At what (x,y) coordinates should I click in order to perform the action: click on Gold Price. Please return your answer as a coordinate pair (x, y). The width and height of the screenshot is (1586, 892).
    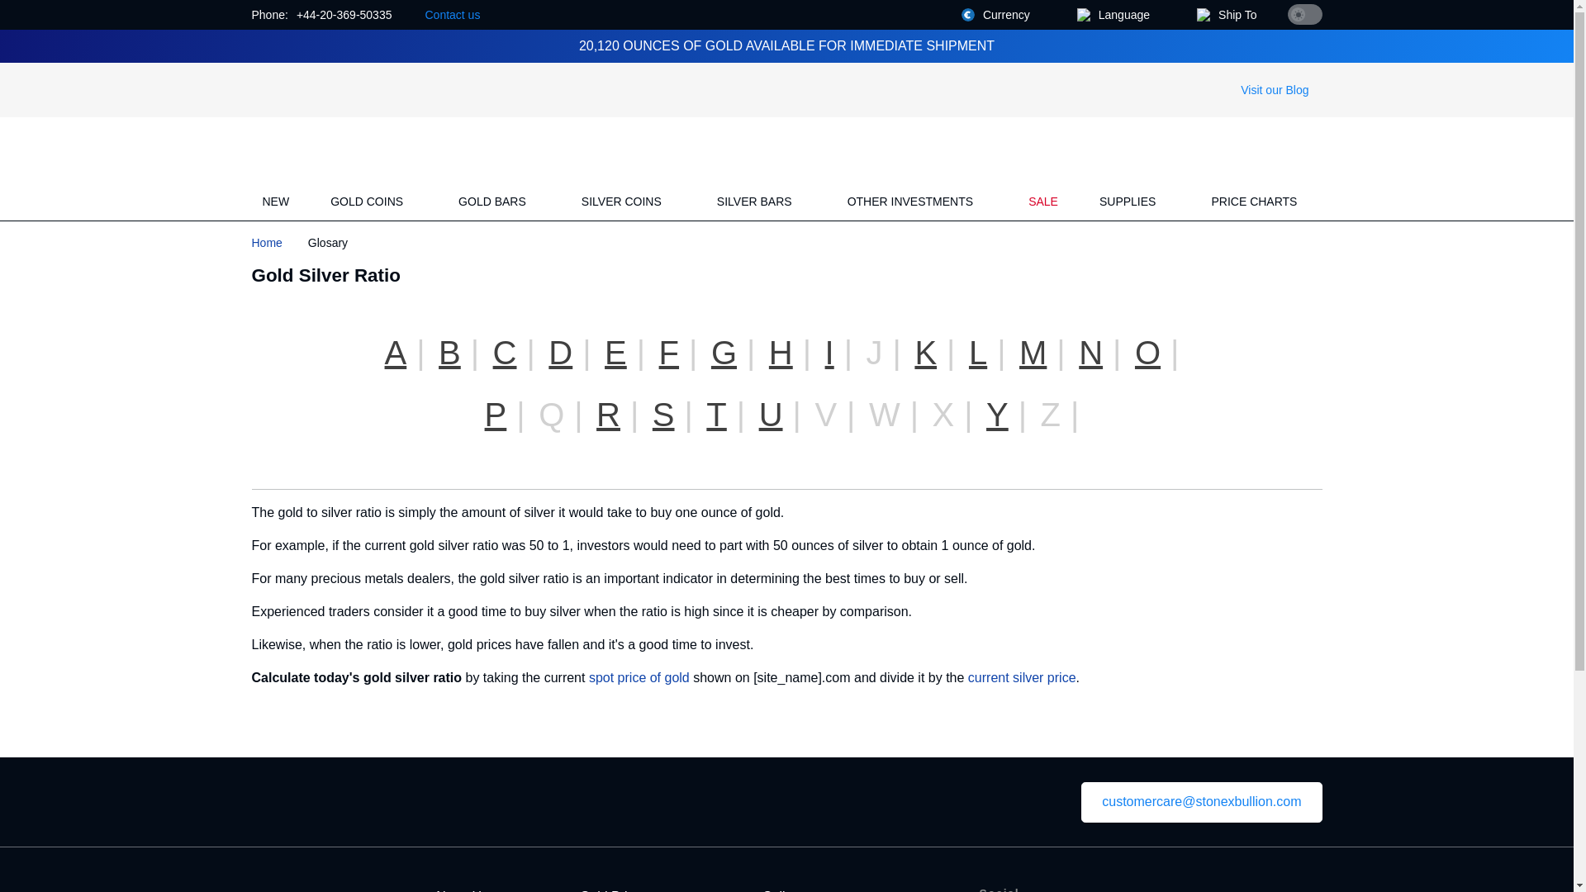
    Looking at the image, I should click on (611, 890).